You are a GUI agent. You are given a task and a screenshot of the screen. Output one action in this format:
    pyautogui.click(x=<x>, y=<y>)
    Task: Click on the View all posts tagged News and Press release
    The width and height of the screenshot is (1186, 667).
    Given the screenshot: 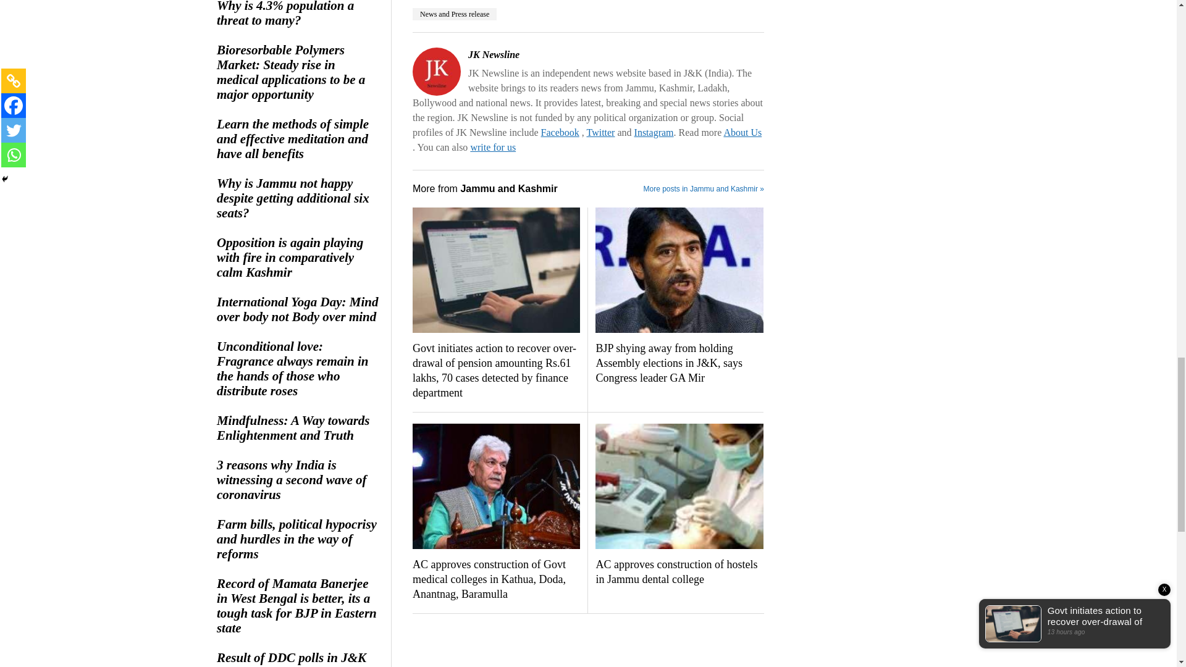 What is the action you would take?
    pyautogui.click(x=455, y=14)
    